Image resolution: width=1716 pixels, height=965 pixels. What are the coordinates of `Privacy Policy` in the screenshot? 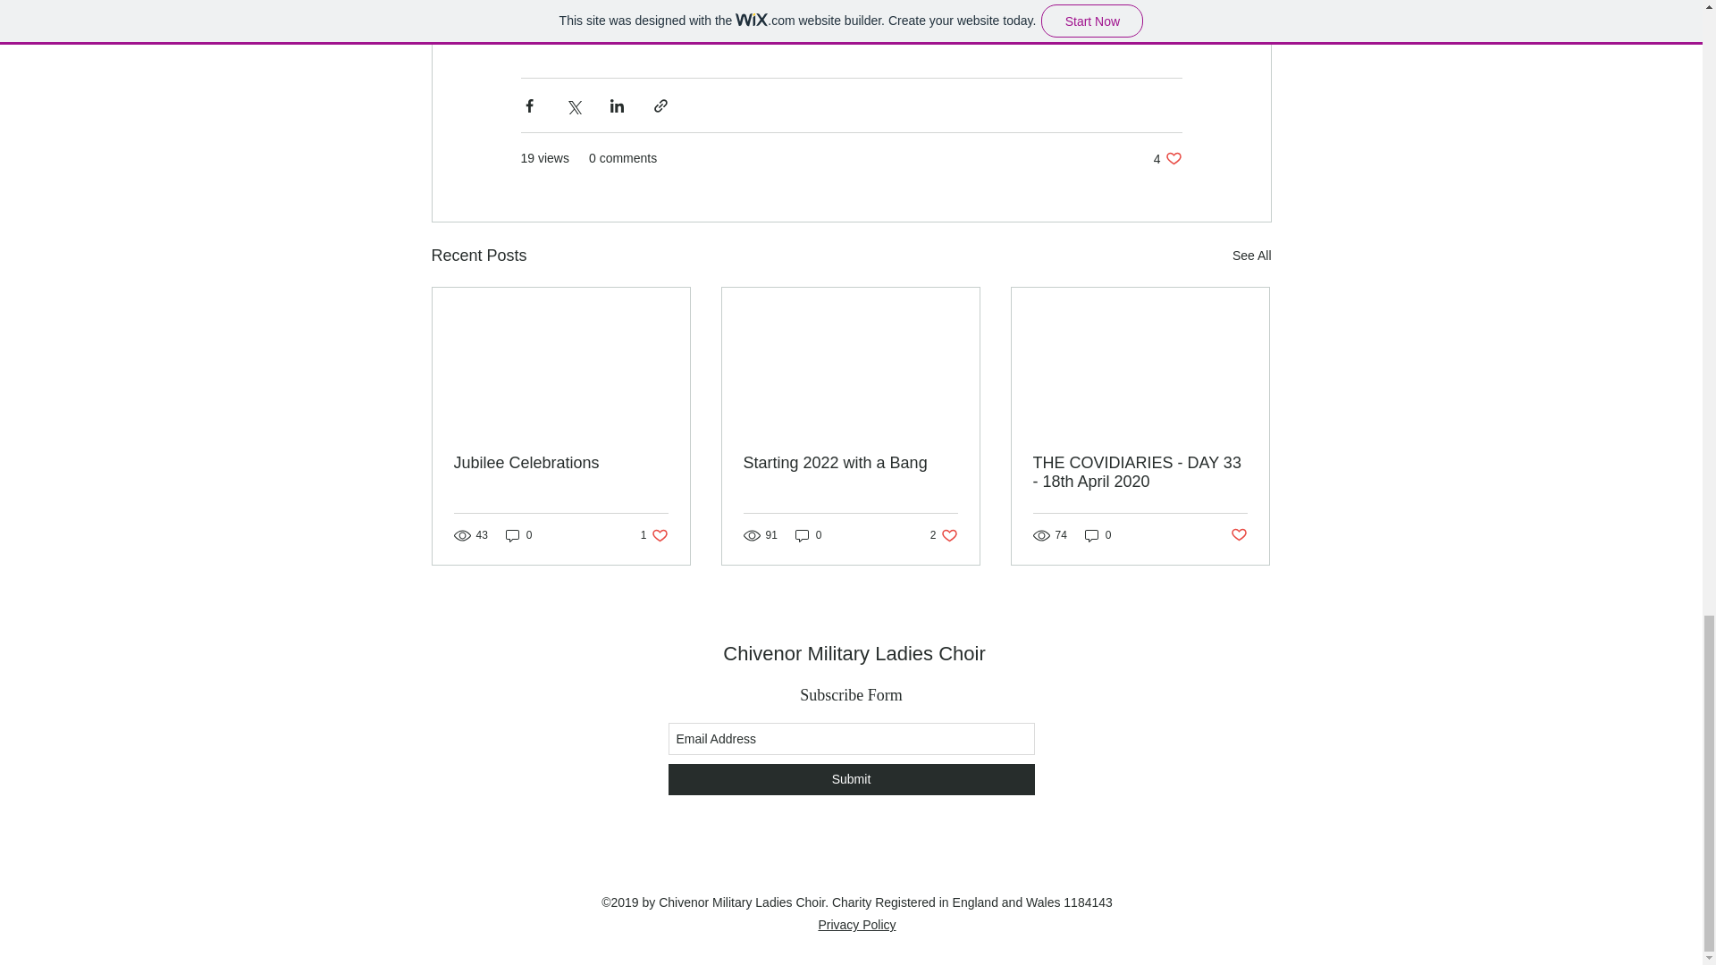 It's located at (944, 535).